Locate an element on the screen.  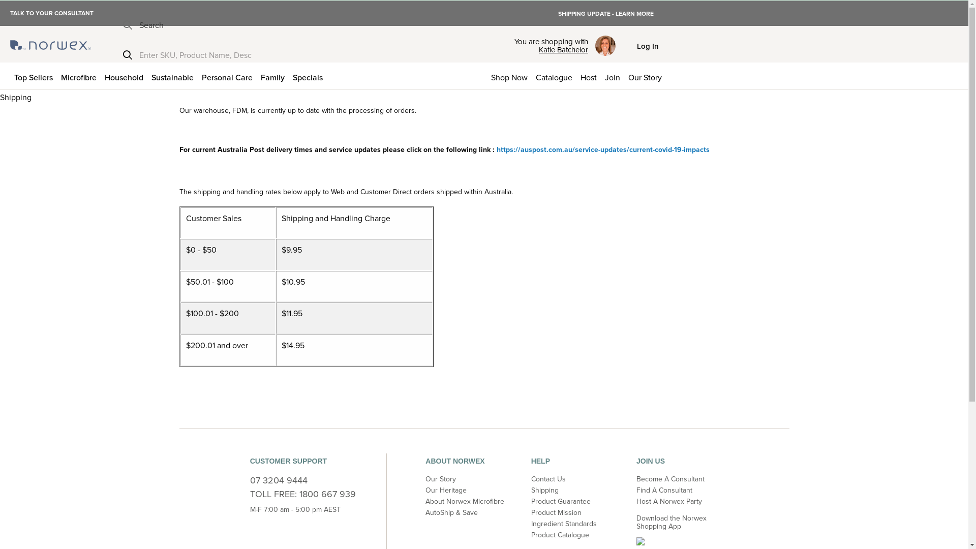
SHIPPING UPDATE - LEARN MORE is located at coordinates (606, 14).